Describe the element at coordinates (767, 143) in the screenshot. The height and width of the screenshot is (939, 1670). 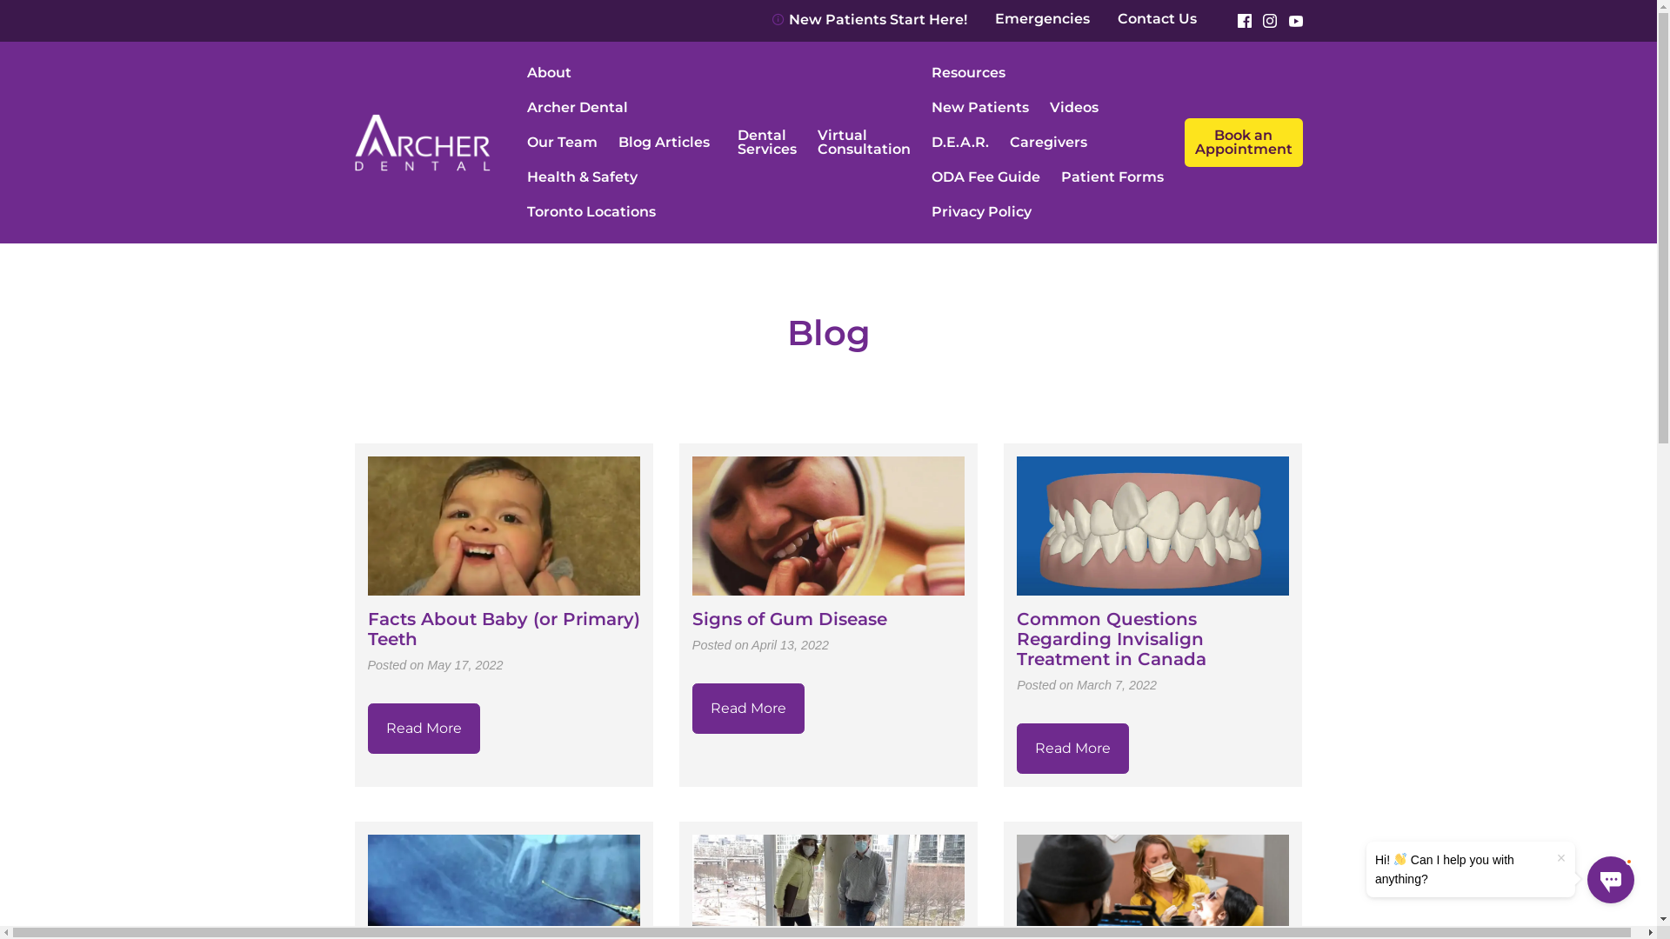
I see `Dental Services` at that location.